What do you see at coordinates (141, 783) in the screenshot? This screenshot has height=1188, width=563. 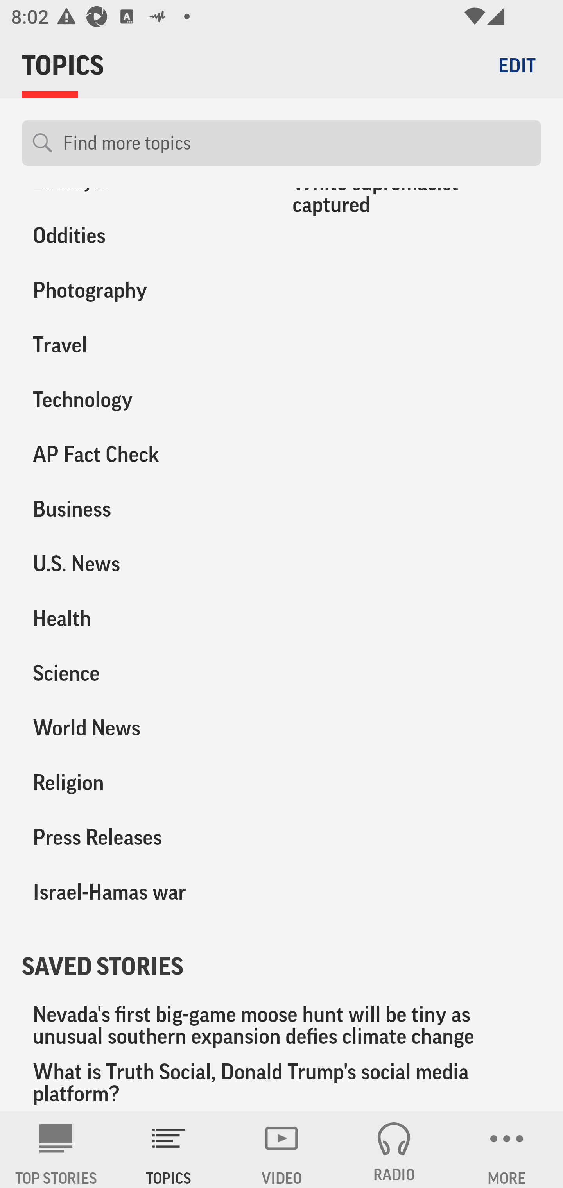 I see `Religion` at bounding box center [141, 783].